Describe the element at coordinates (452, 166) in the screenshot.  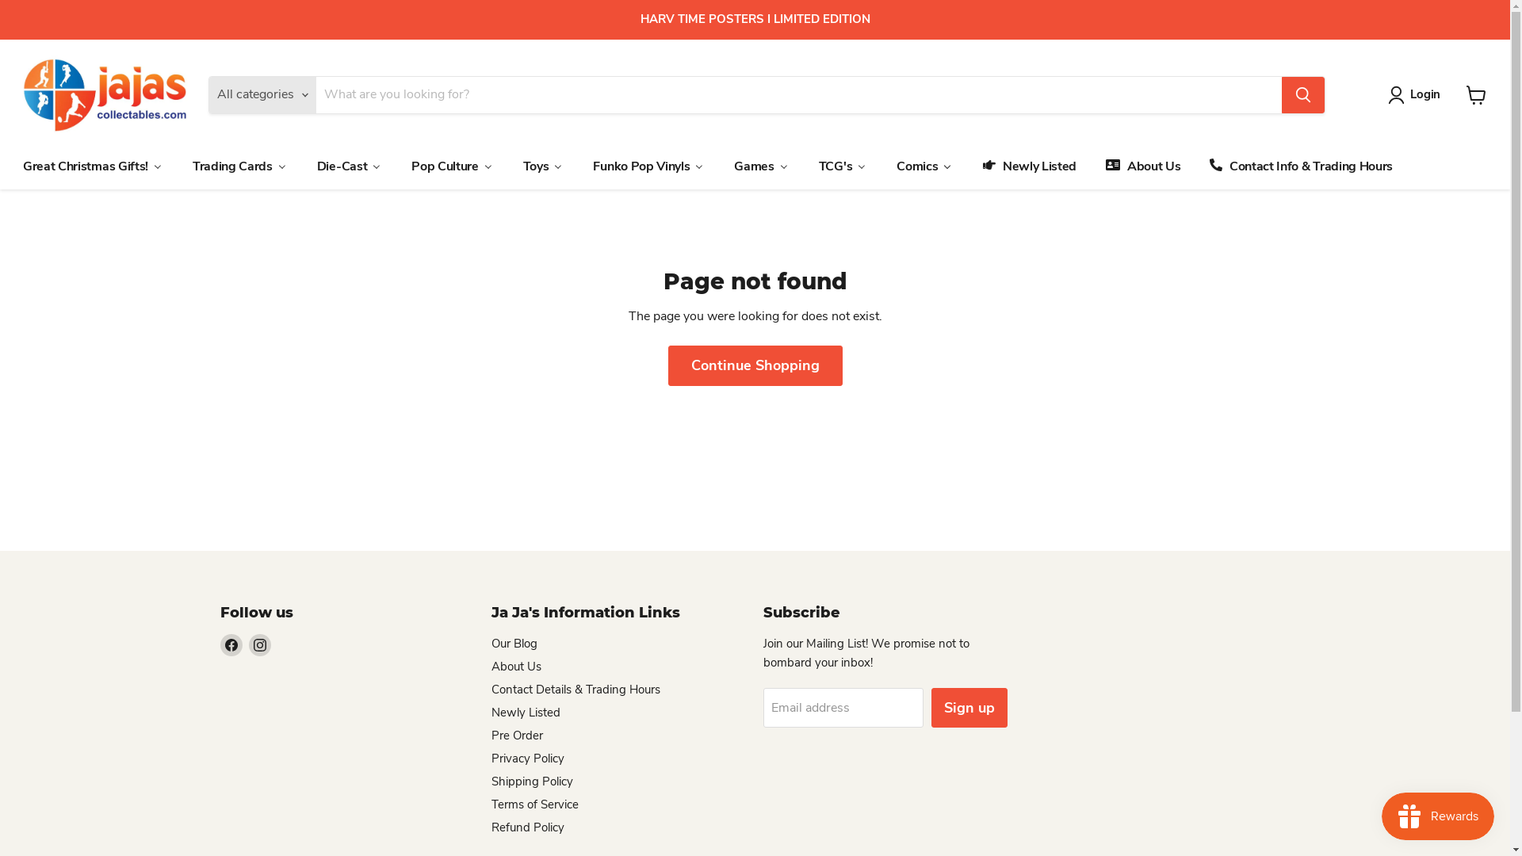
I see `Pop Culture` at that location.